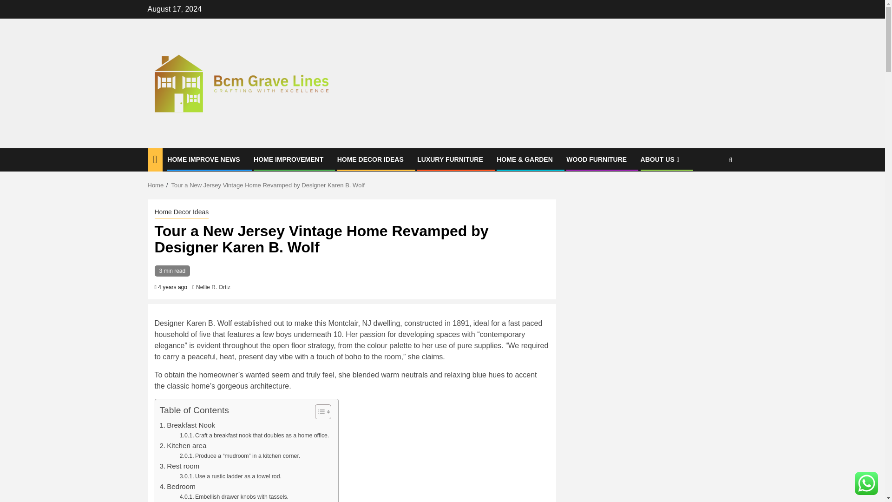 This screenshot has width=892, height=502. What do you see at coordinates (230, 477) in the screenshot?
I see `Use a rustic ladder as a towel rod.` at bounding box center [230, 477].